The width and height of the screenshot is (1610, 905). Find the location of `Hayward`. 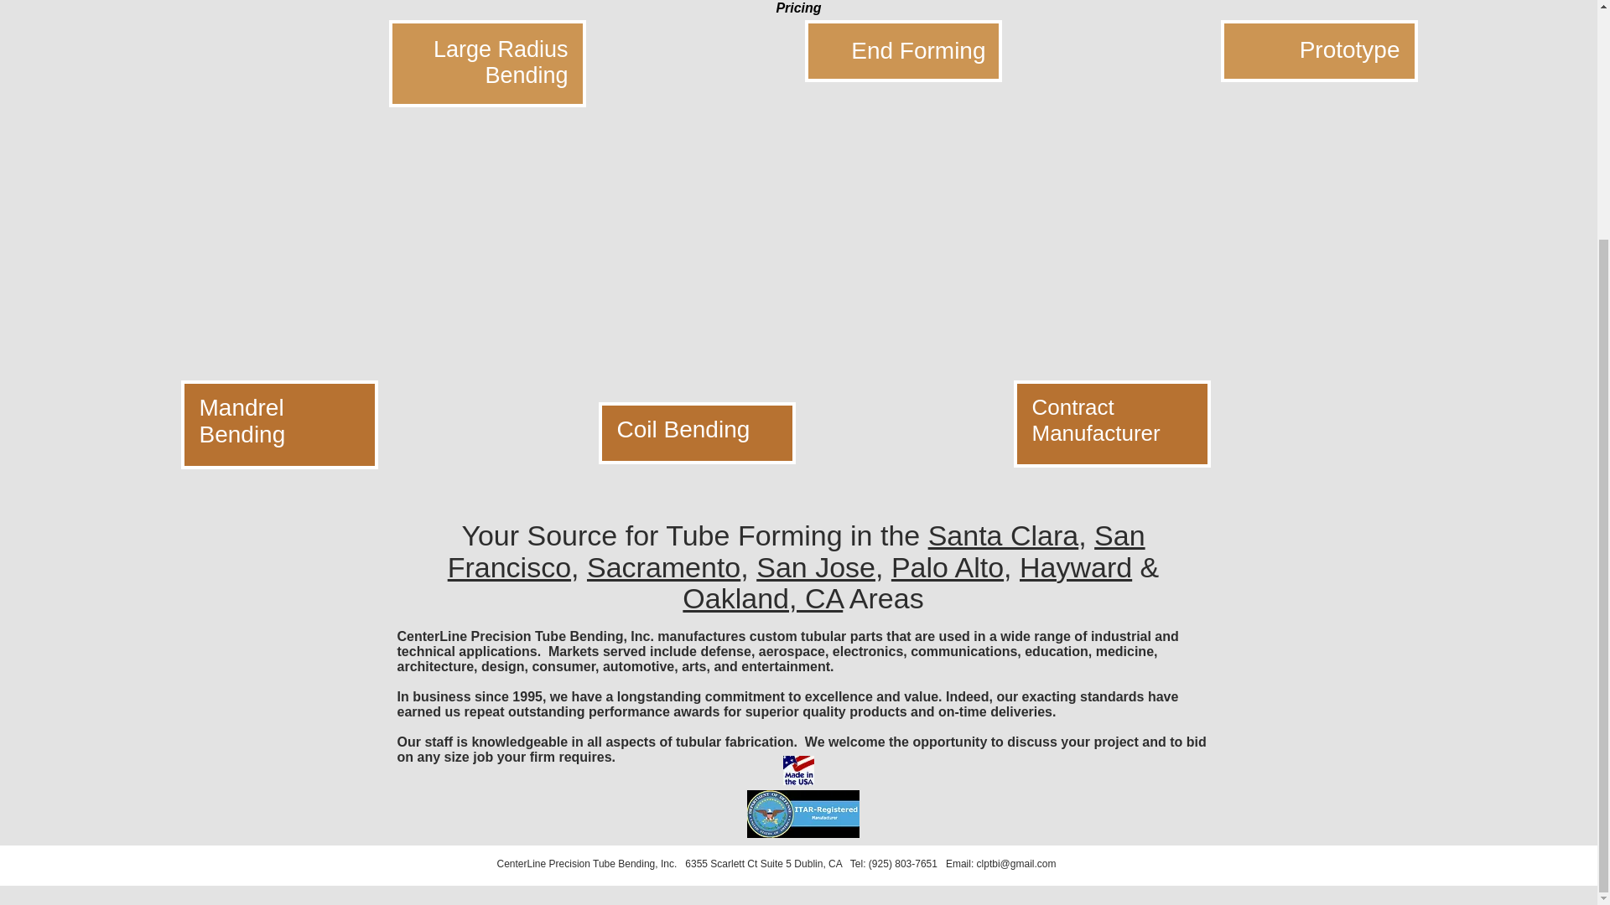

Hayward is located at coordinates (1075, 566).